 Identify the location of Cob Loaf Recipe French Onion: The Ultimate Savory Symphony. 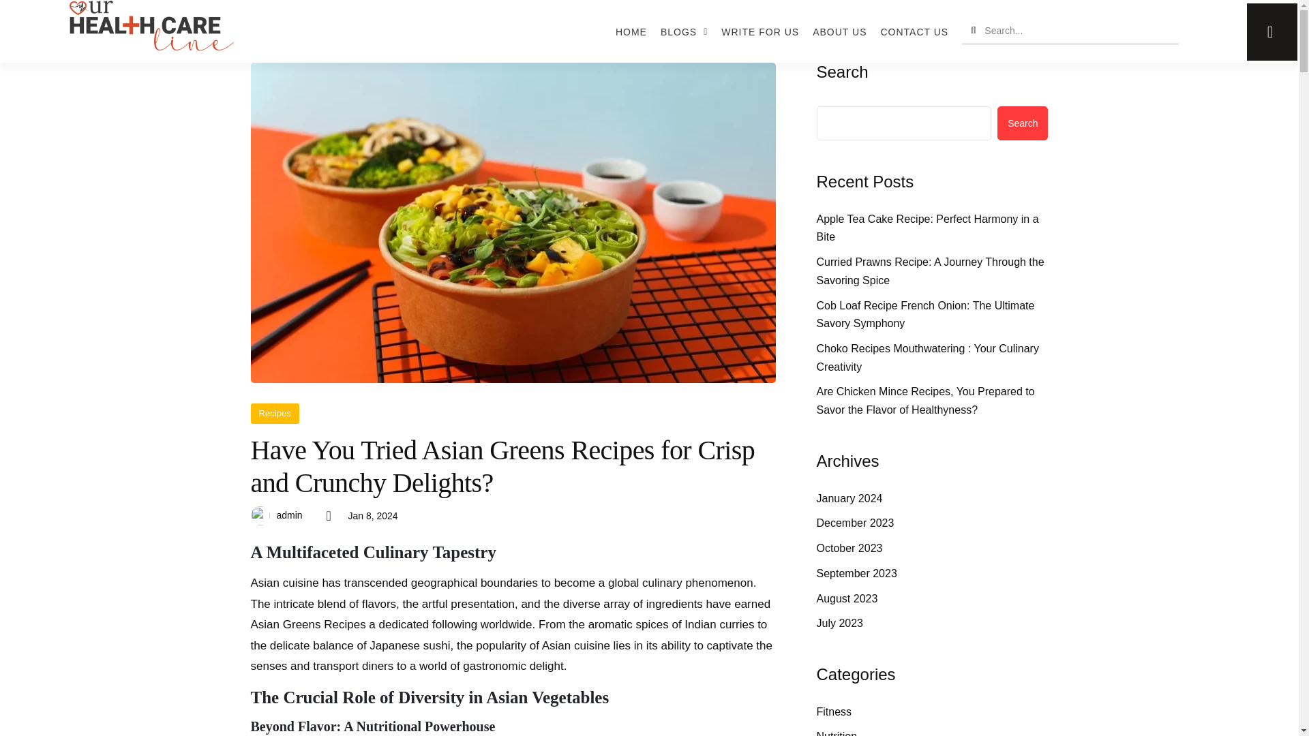
(933, 315).